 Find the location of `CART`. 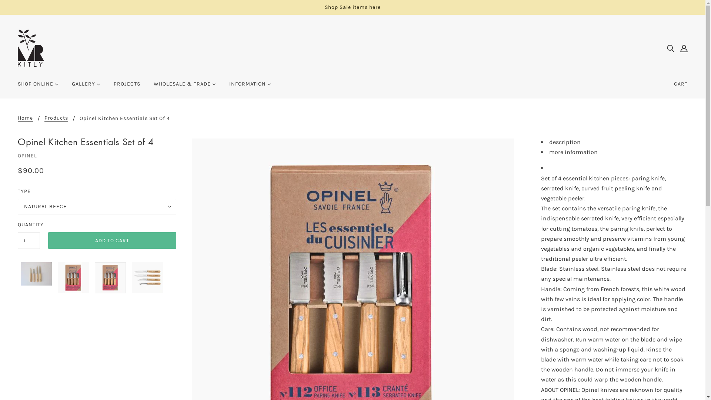

CART is located at coordinates (681, 84).